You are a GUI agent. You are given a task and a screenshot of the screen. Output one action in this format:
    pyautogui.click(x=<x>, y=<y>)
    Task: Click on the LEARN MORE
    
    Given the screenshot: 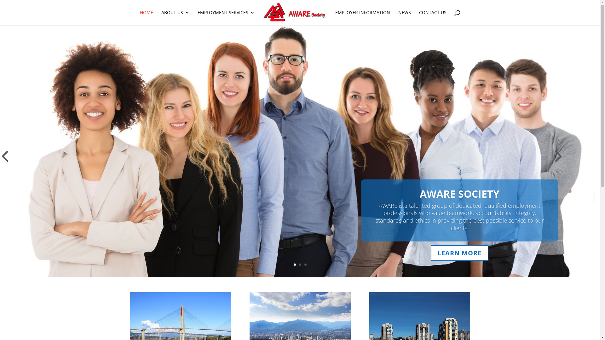 What is the action you would take?
    pyautogui.click(x=459, y=253)
    